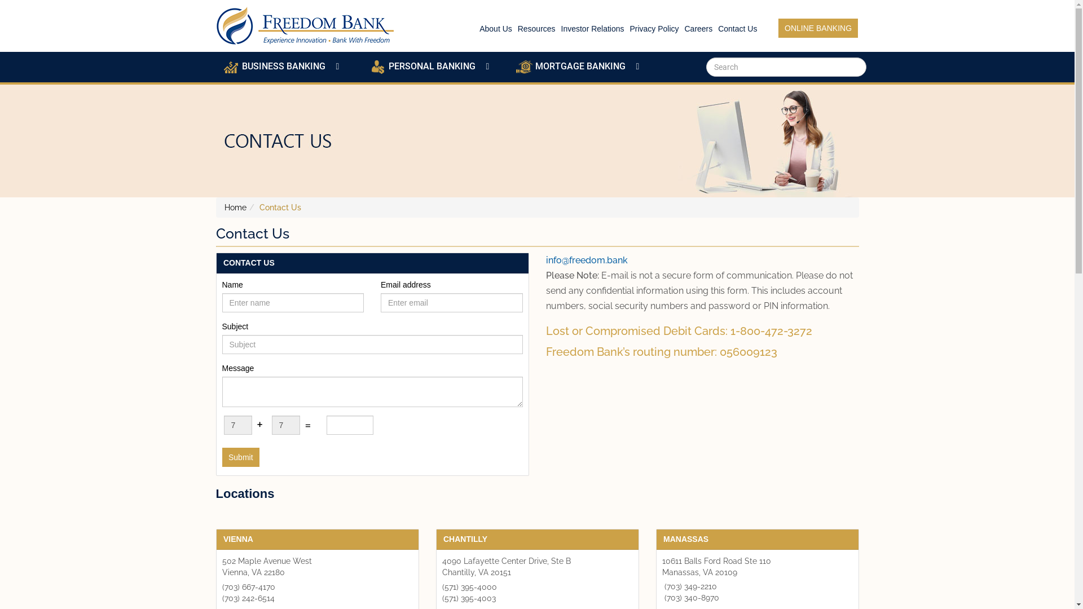  I want to click on Freedom_Bank_Logo1, so click(306, 26).